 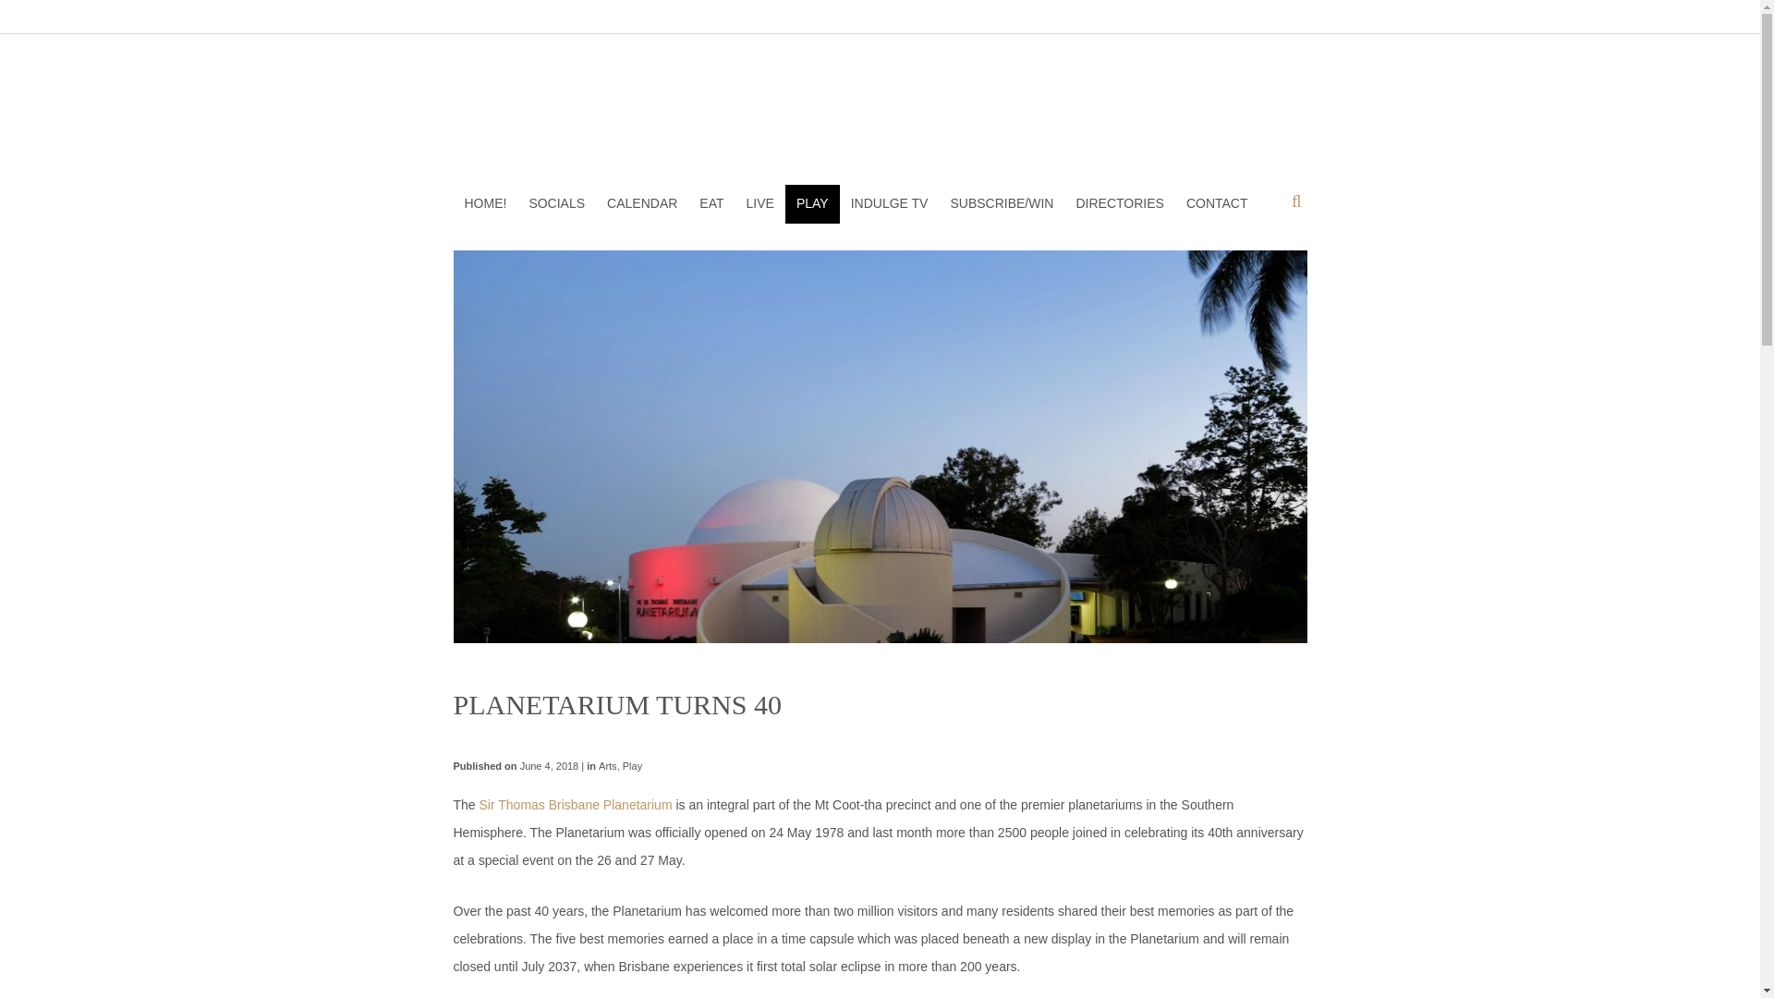 What do you see at coordinates (889, 203) in the screenshot?
I see `INDULGE TV` at bounding box center [889, 203].